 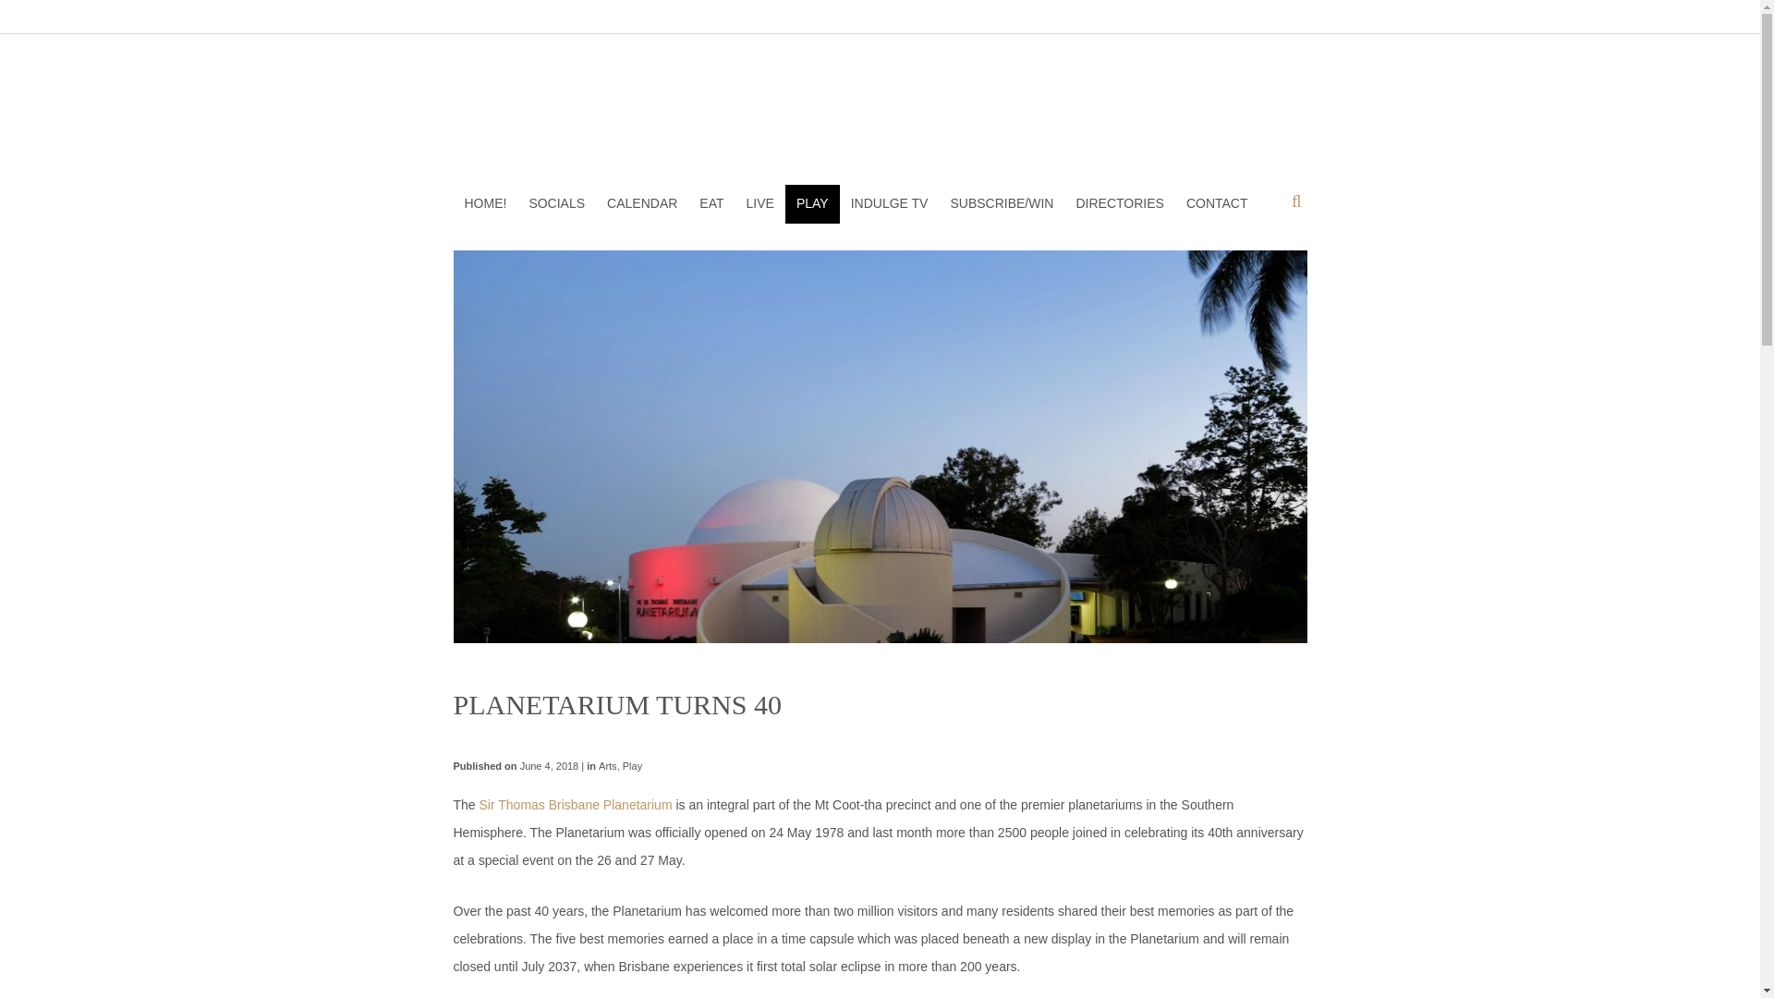 What do you see at coordinates (889, 203) in the screenshot?
I see `INDULGE TV` at bounding box center [889, 203].